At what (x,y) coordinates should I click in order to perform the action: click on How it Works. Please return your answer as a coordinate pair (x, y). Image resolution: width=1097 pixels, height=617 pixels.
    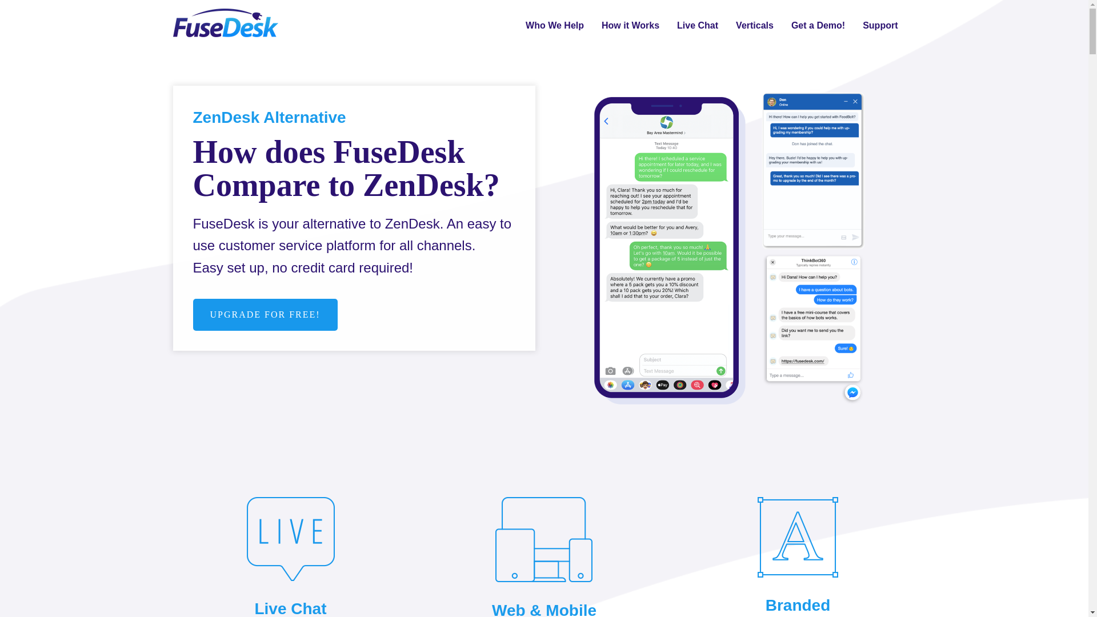
    Looking at the image, I should click on (630, 25).